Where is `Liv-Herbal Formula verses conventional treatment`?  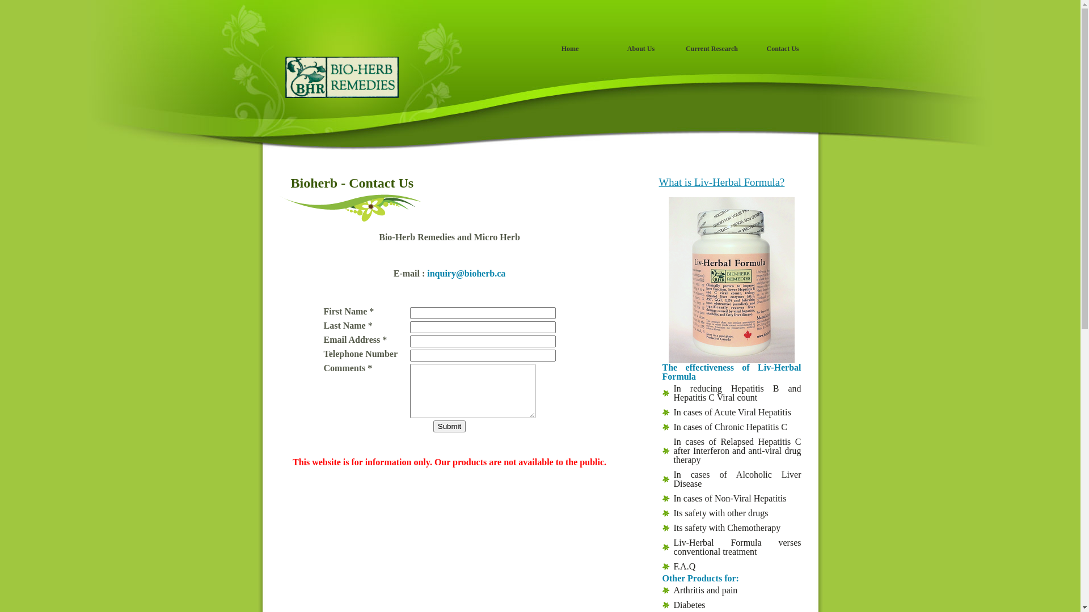 Liv-Herbal Formula verses conventional treatment is located at coordinates (732, 547).